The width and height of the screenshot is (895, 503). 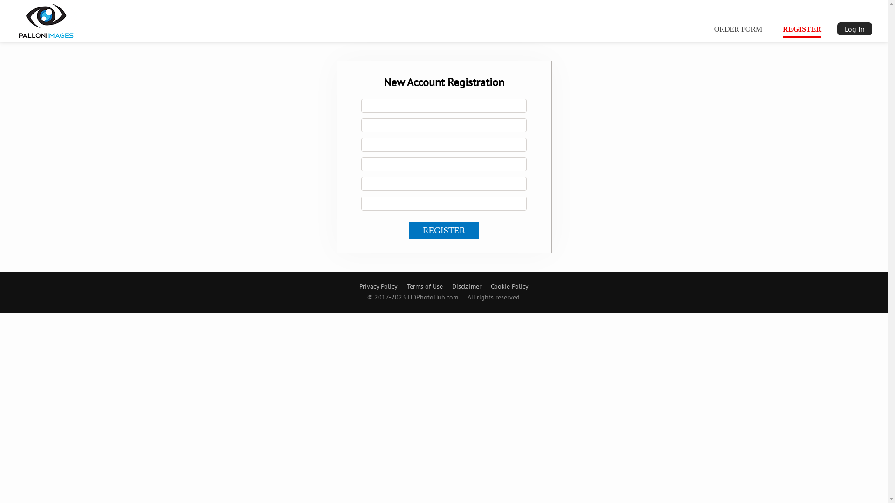 What do you see at coordinates (802, 29) in the screenshot?
I see `REGISTER` at bounding box center [802, 29].